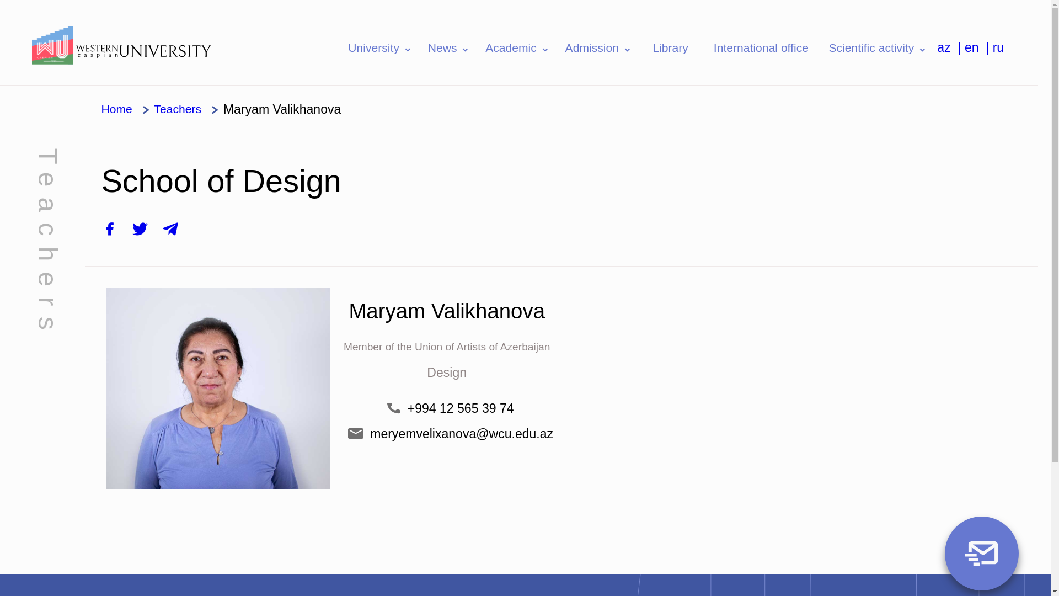 The image size is (1059, 596). Describe the element at coordinates (761, 47) in the screenshot. I see `International office` at that location.